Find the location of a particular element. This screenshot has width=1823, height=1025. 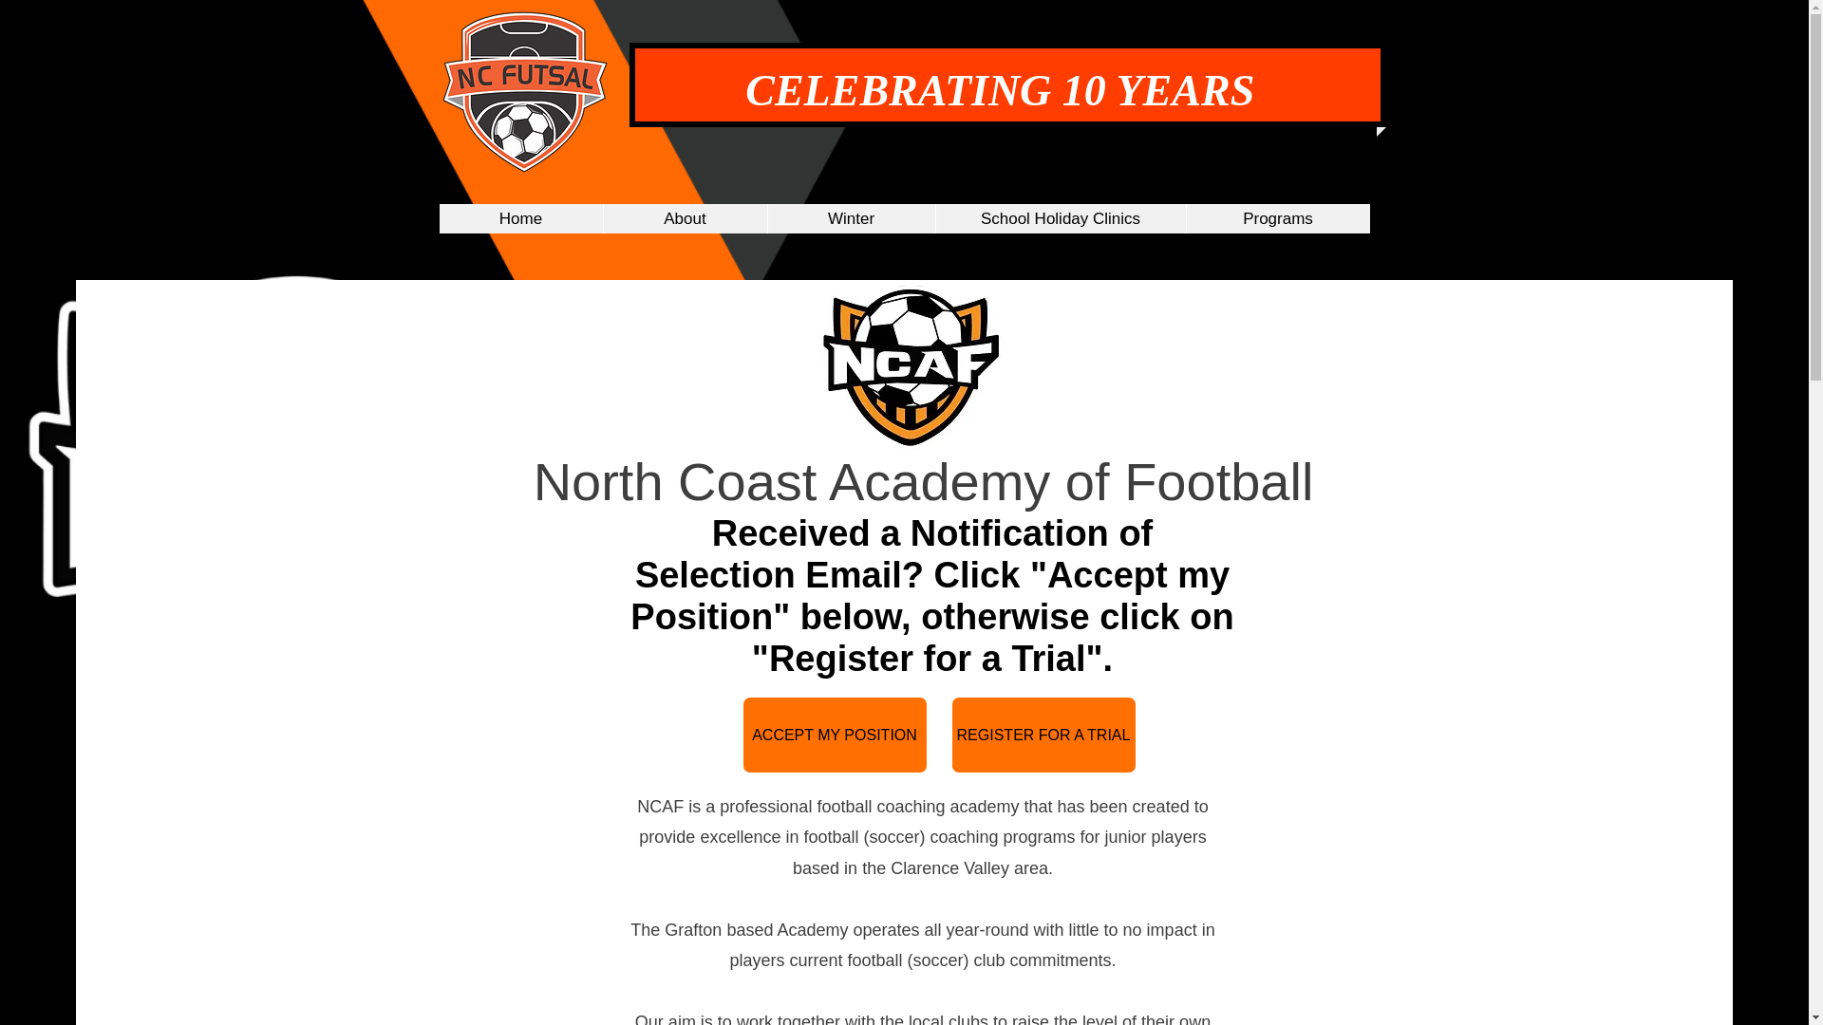

REGISTER FOR A TRIAL is located at coordinates (1043, 735).